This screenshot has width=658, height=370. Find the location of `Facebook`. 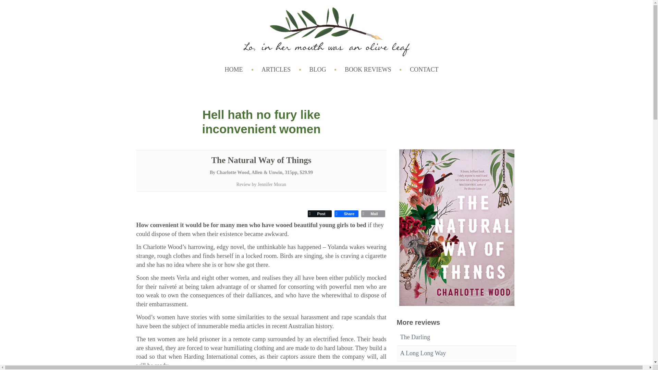

Facebook is located at coordinates (346, 214).